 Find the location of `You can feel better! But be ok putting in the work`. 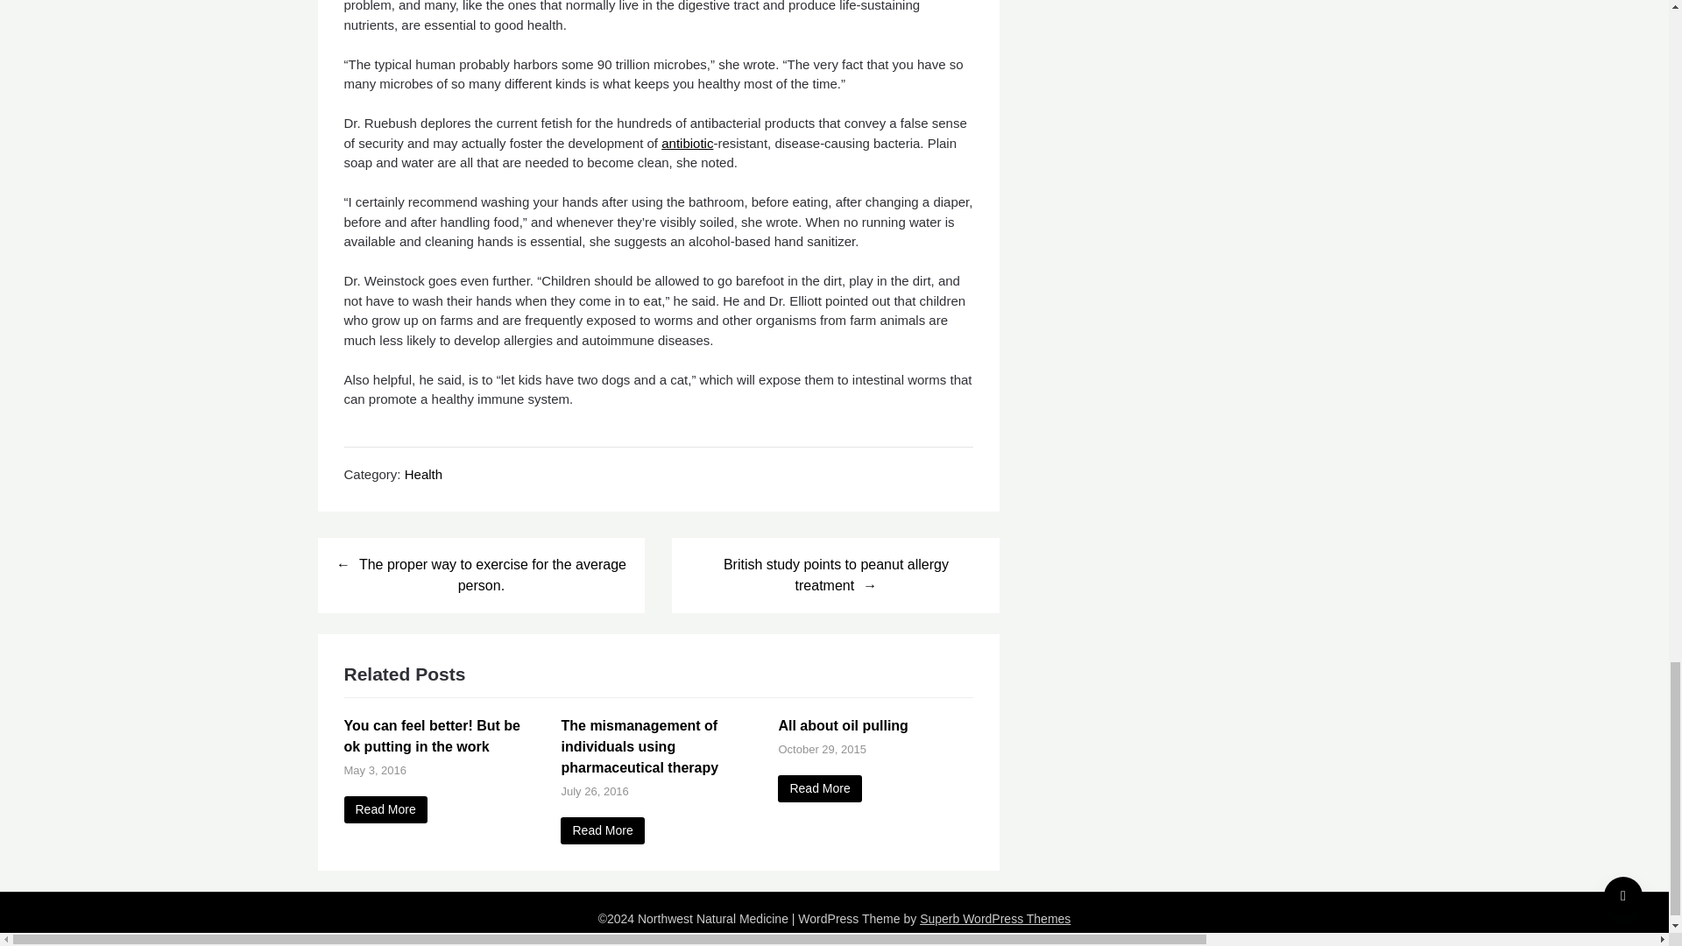

You can feel better! But be ok putting in the work is located at coordinates (431, 736).